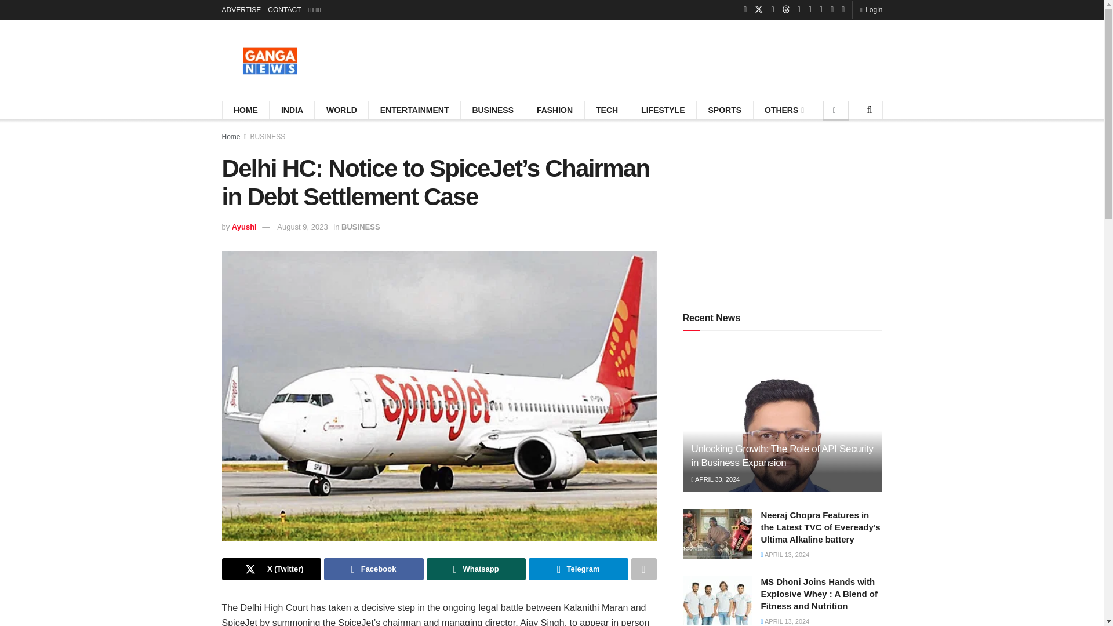  Describe the element at coordinates (493, 110) in the screenshot. I see `BUSINESS` at that location.